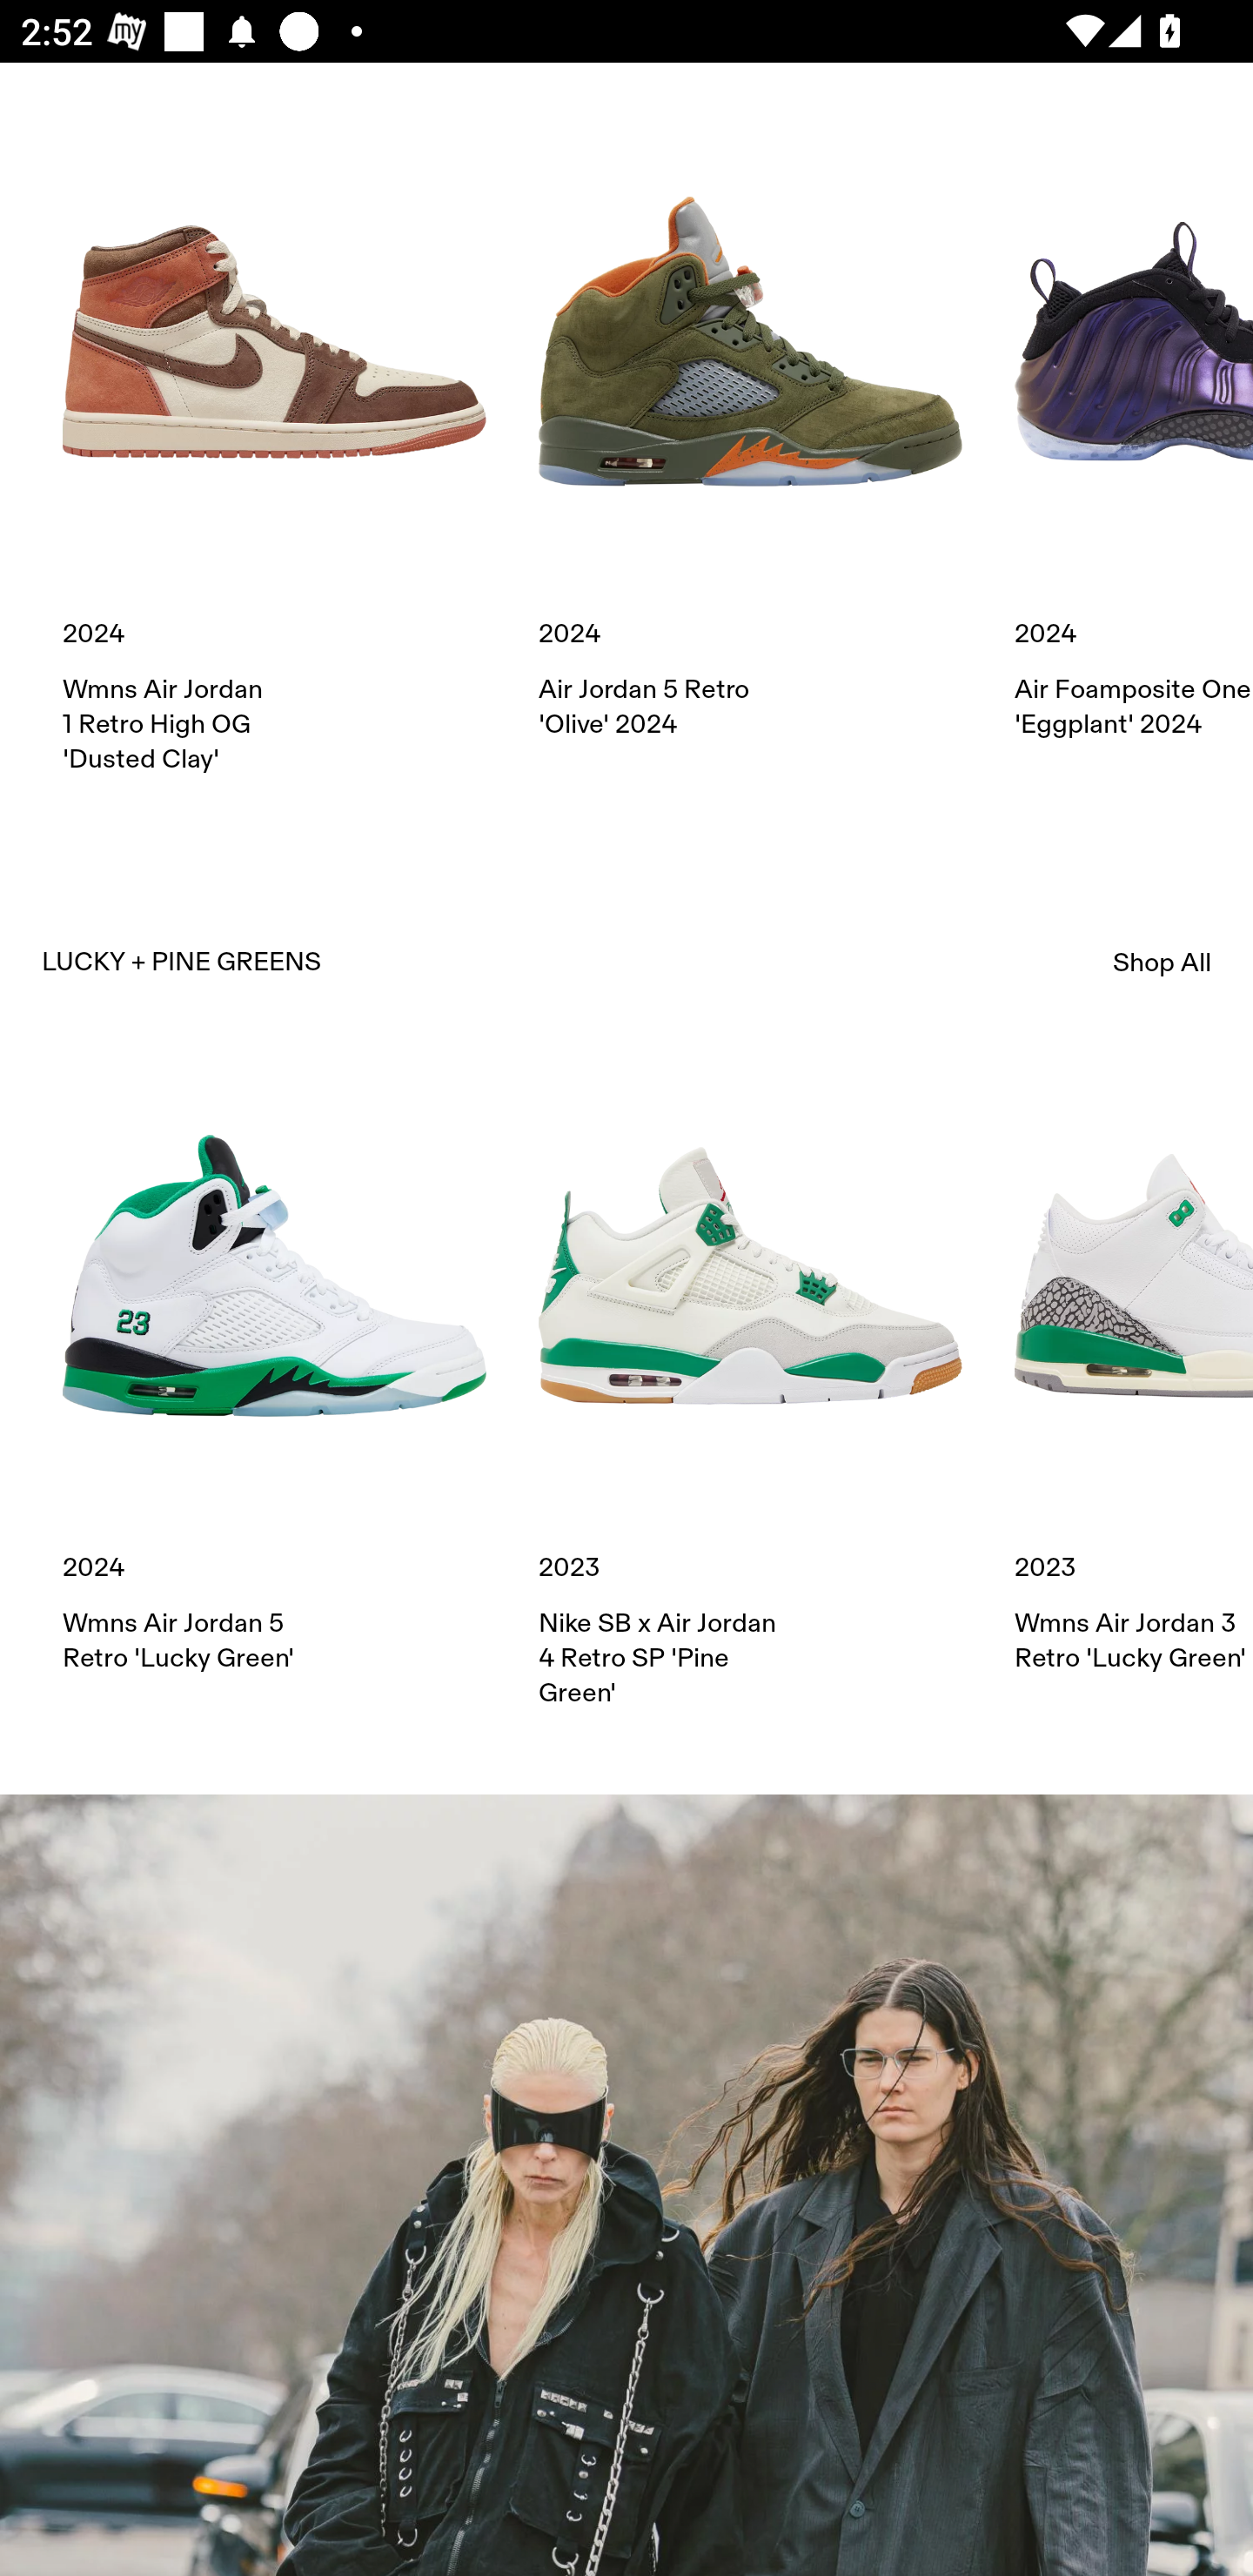 Image resolution: width=1253 pixels, height=2576 pixels. Describe the element at coordinates (1134, 435) in the screenshot. I see `2024 Air Foamposite One 'Eggplant' 2024` at that location.